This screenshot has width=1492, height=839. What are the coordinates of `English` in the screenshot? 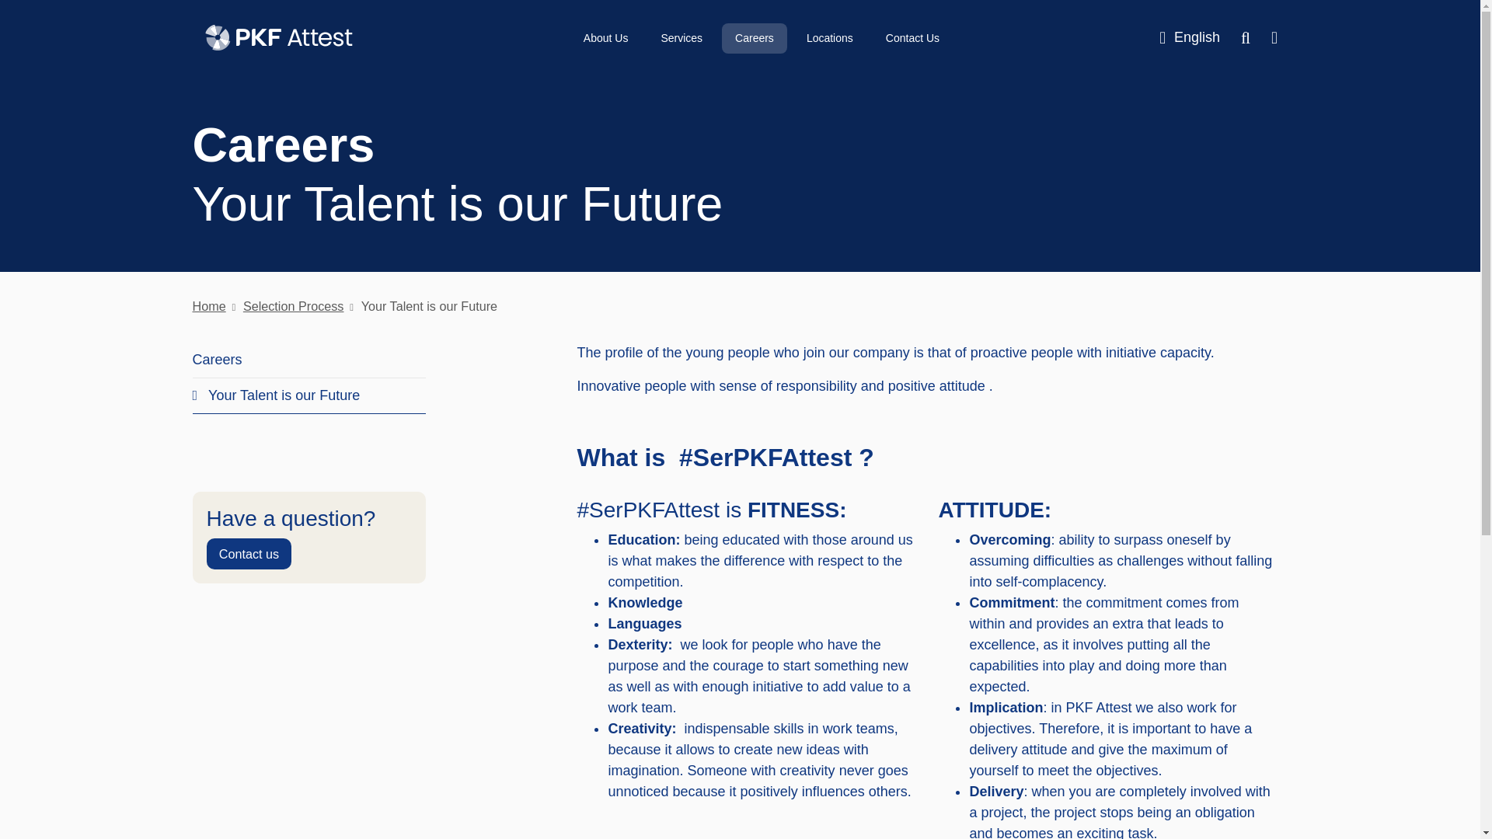 It's located at (1189, 37).